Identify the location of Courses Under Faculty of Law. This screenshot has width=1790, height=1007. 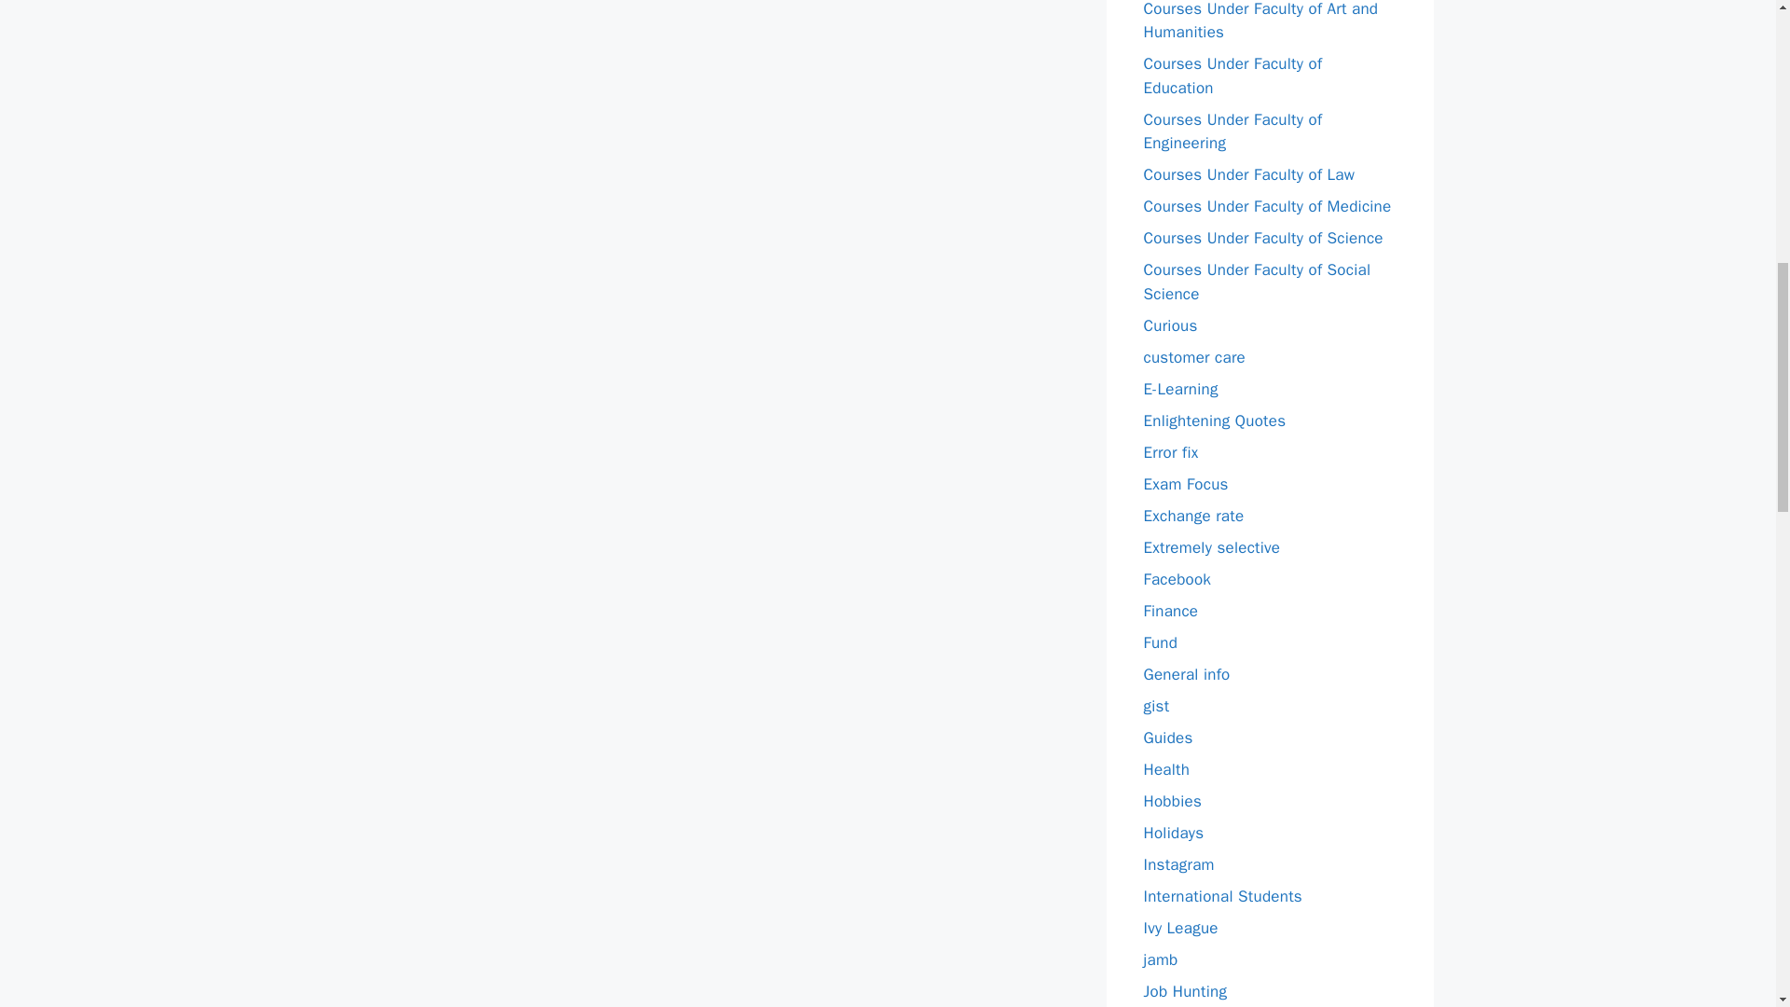
(1249, 174).